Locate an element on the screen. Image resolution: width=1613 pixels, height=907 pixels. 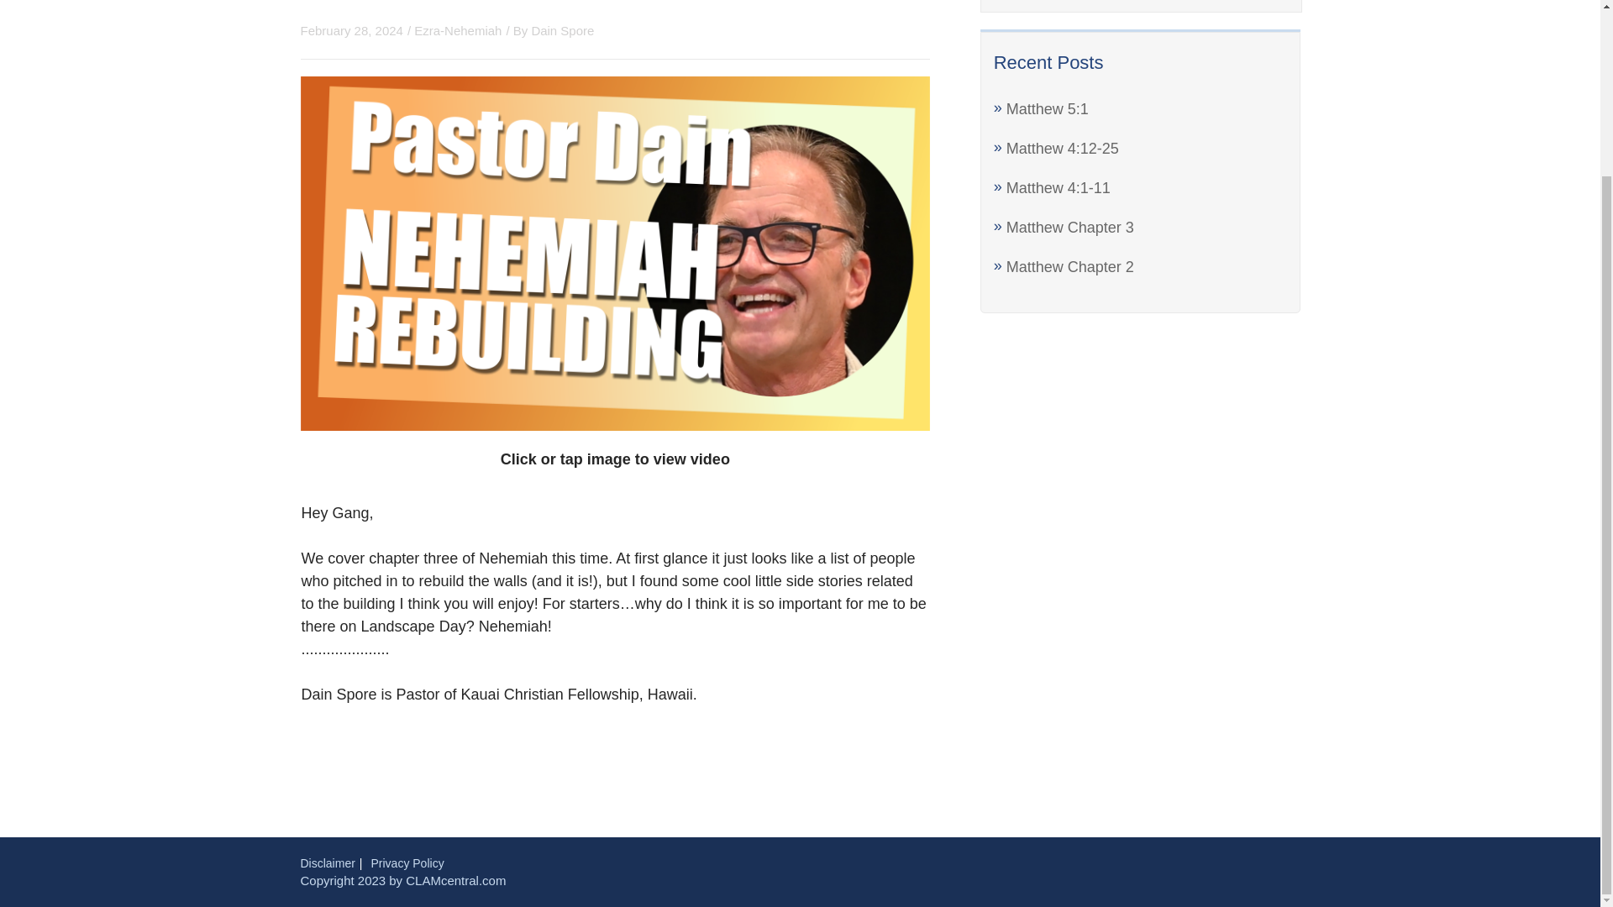
Nehemiah 2:11-3:32 is located at coordinates (475, 3).